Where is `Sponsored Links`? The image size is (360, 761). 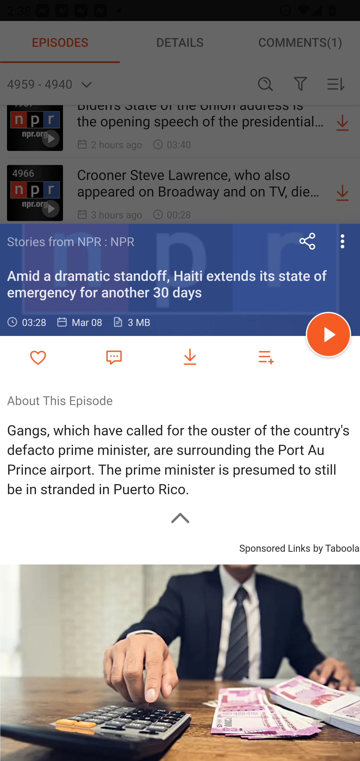
Sponsored Links is located at coordinates (274, 547).